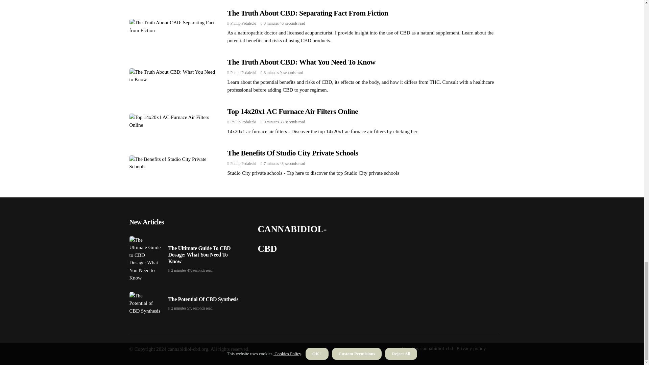 This screenshot has width=649, height=365. Describe the element at coordinates (243, 23) in the screenshot. I see `Phillip Padalecki` at that location.